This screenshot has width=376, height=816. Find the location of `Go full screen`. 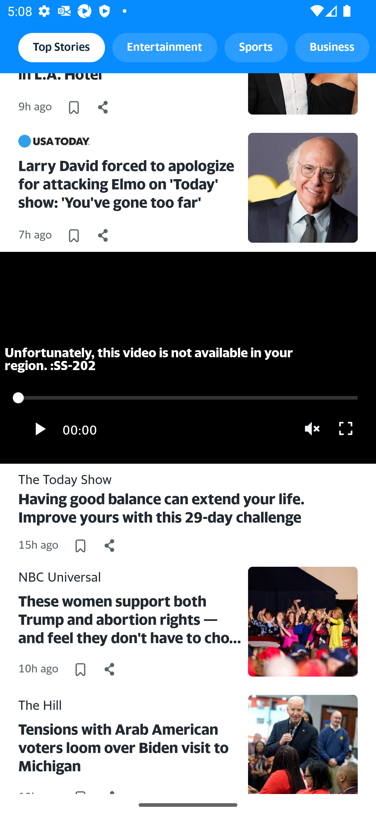

Go full screen is located at coordinates (346, 429).